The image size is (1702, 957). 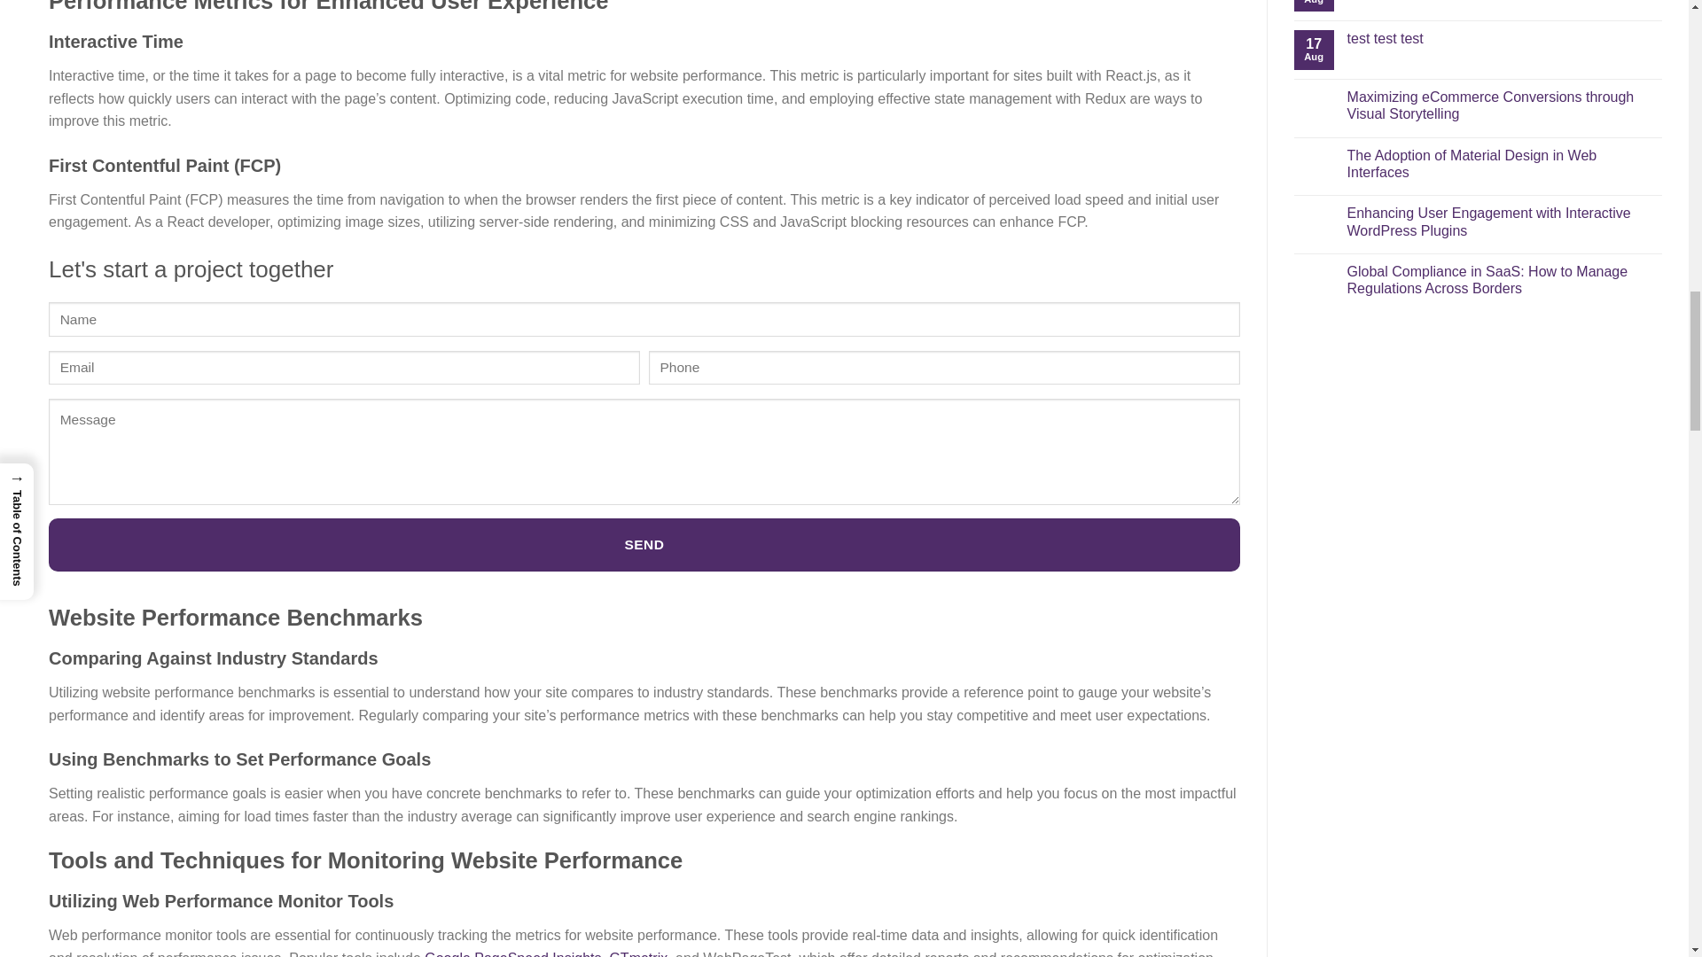 What do you see at coordinates (644, 544) in the screenshot?
I see `Send` at bounding box center [644, 544].